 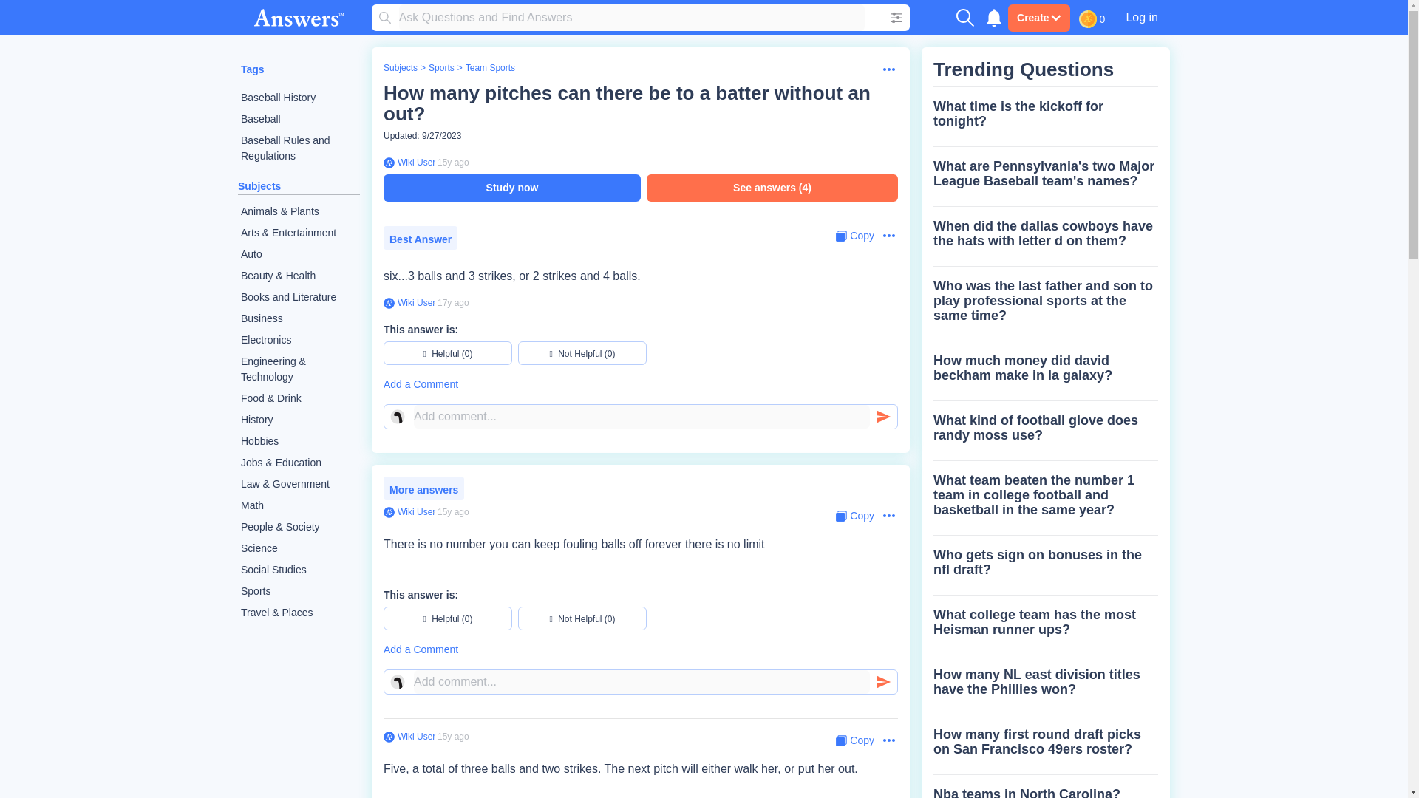 I want to click on Team Sports, so click(x=489, y=68).